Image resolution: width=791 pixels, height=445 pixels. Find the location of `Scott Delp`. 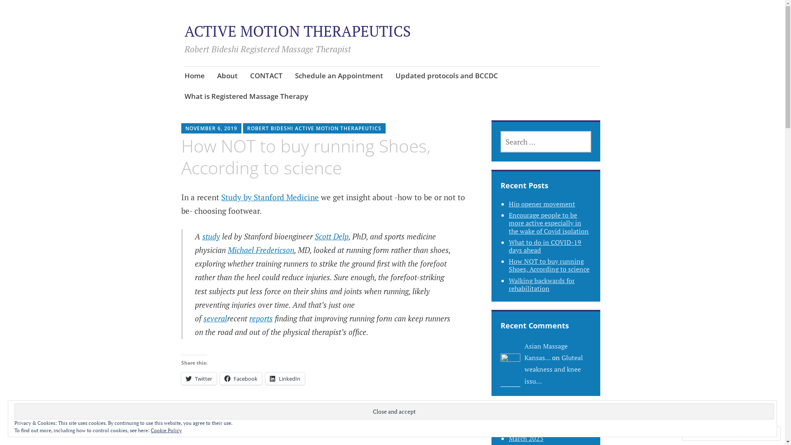

Scott Delp is located at coordinates (332, 237).